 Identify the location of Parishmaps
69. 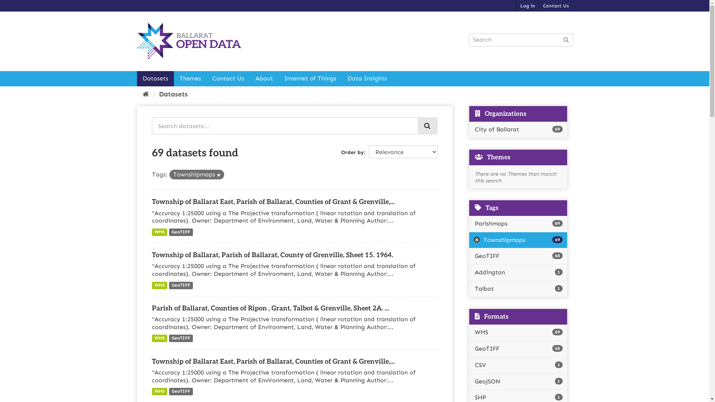
(518, 224).